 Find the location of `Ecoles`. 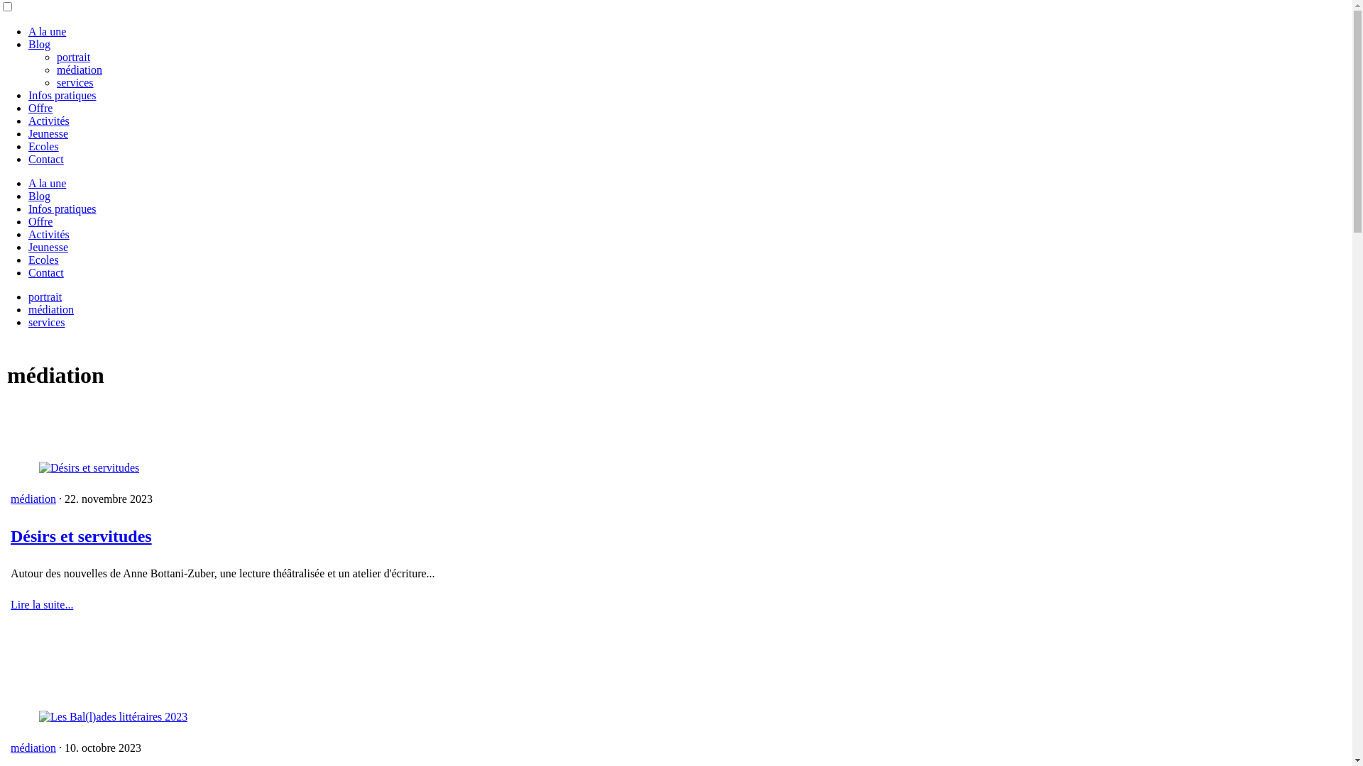

Ecoles is located at coordinates (44, 260).